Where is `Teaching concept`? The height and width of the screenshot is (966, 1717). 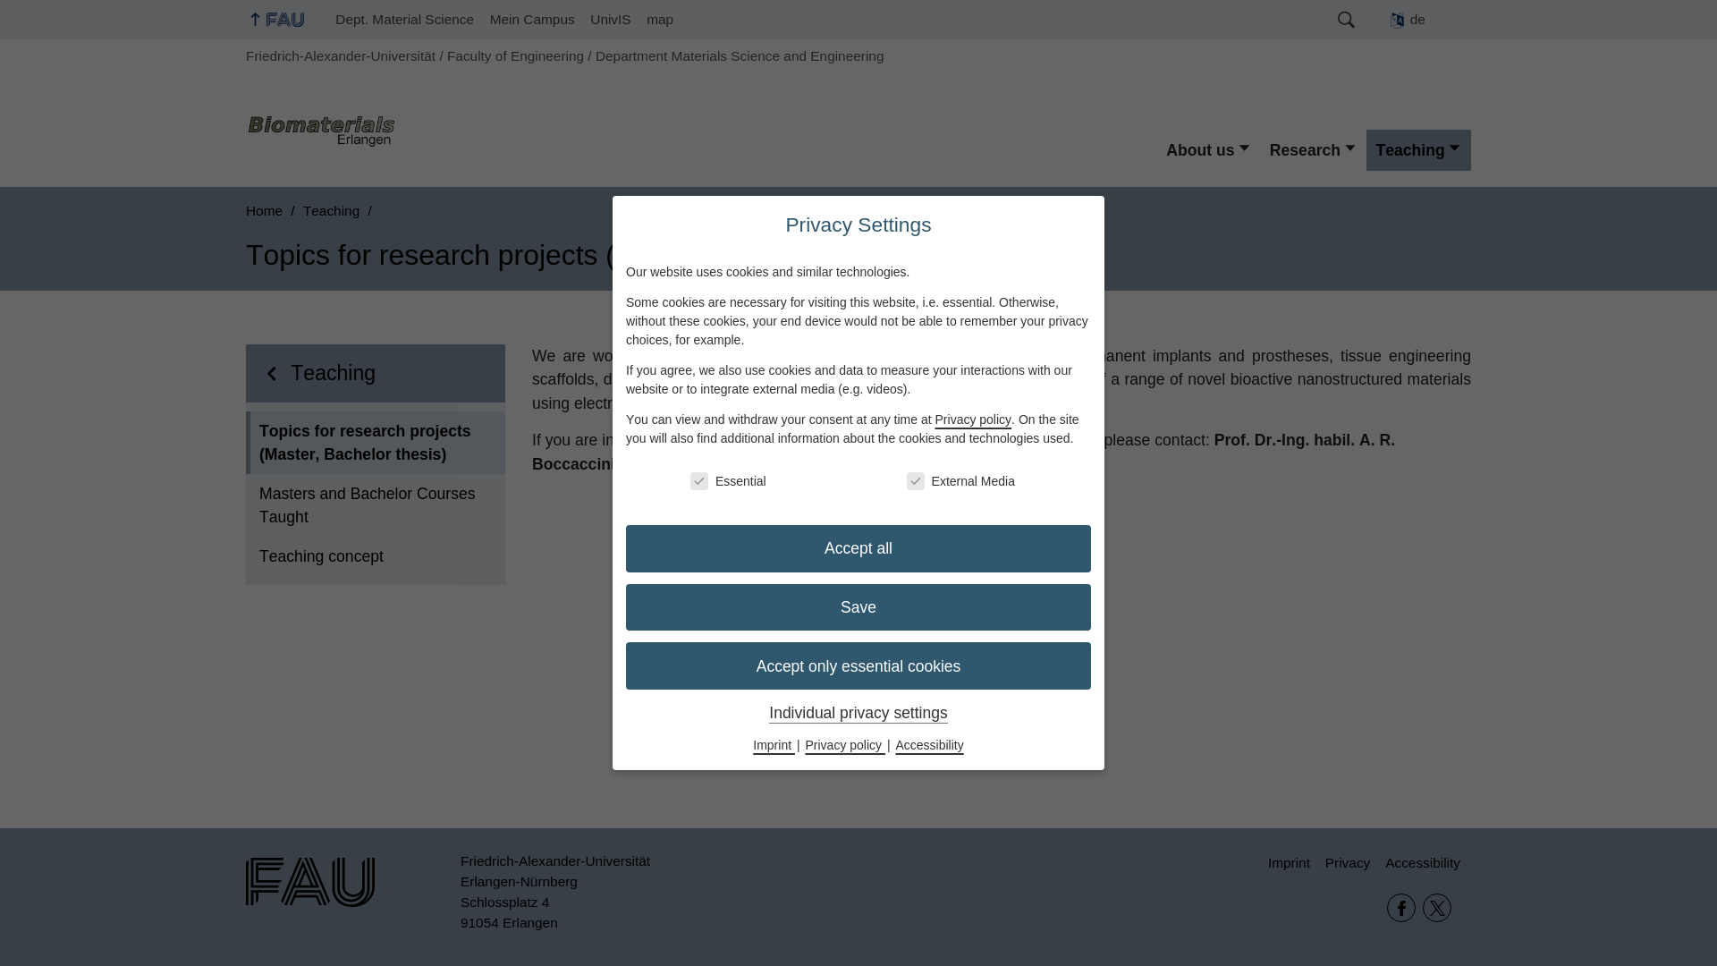 Teaching concept is located at coordinates (375, 556).